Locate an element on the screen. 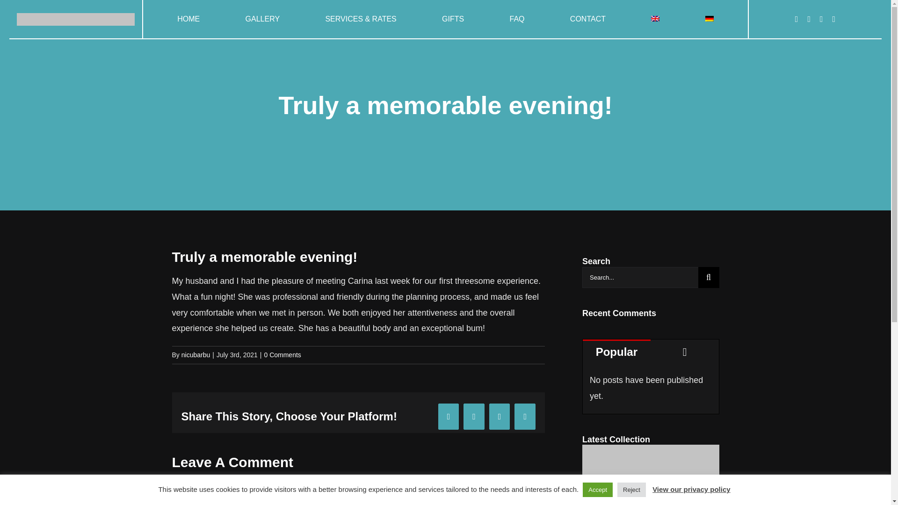 The height and width of the screenshot is (505, 898). Posts by nicubarbu is located at coordinates (196, 354).